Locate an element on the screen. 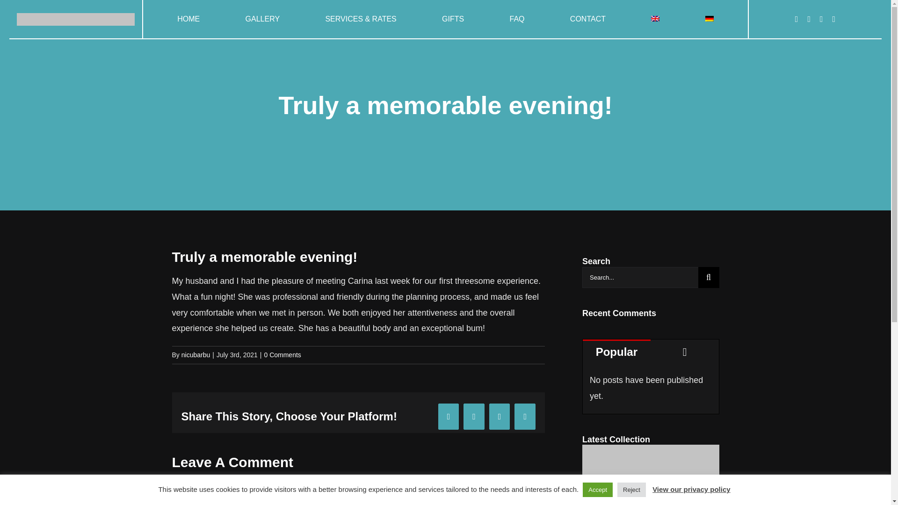 The height and width of the screenshot is (505, 898). Posts by nicubarbu is located at coordinates (196, 354).